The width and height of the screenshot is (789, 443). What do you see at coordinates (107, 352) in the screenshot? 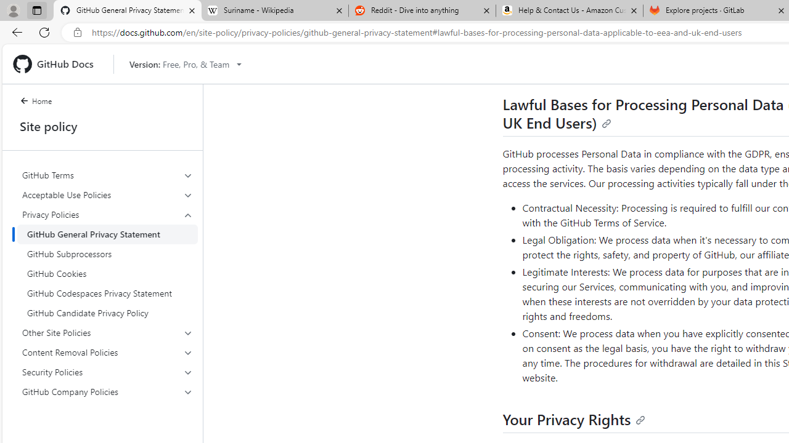
I see `Content Removal Policies` at bounding box center [107, 352].